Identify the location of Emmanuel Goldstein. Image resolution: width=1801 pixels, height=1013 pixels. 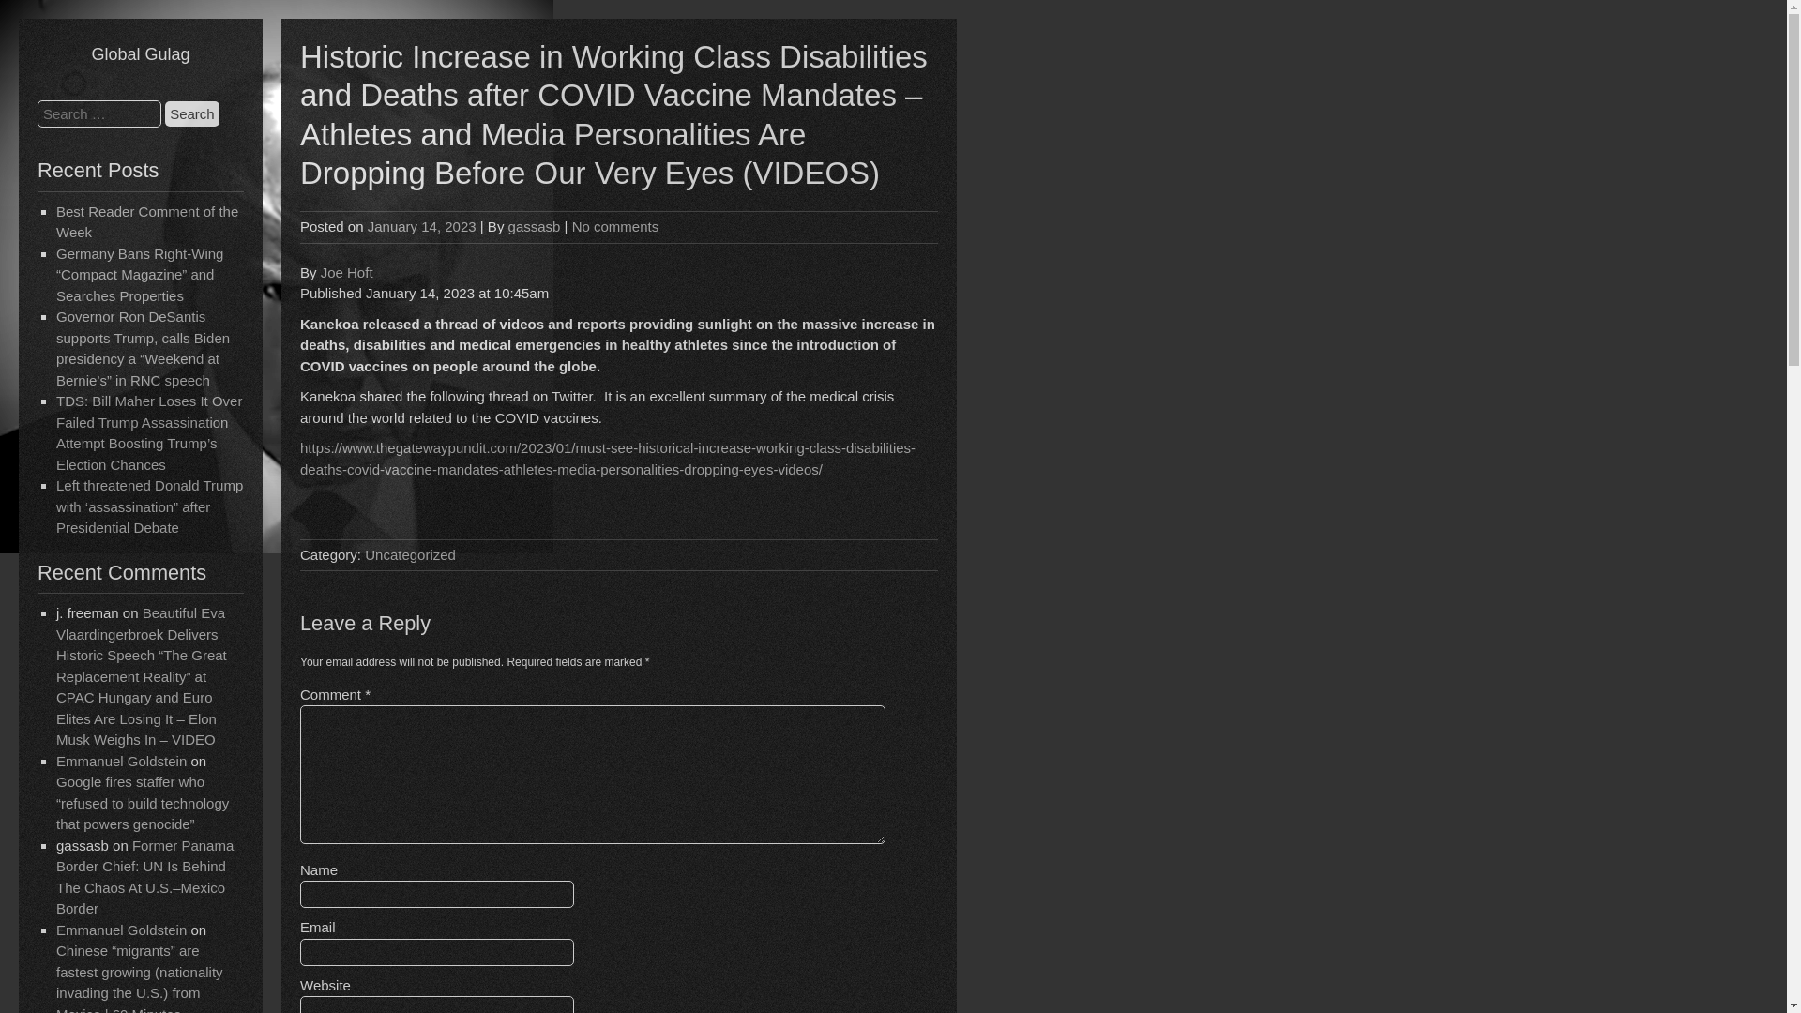
(121, 930).